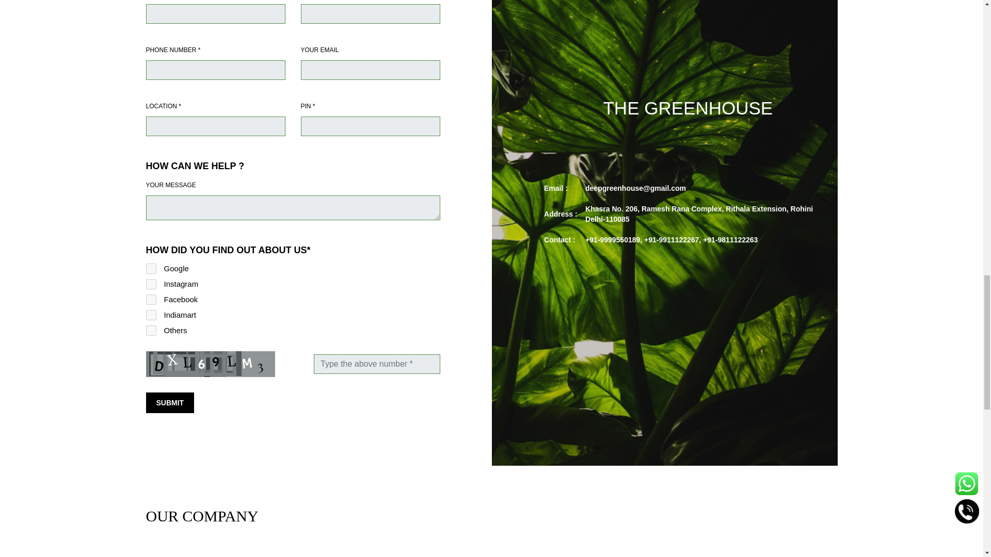 Image resolution: width=991 pixels, height=557 pixels. I want to click on Facebook, so click(151, 299).